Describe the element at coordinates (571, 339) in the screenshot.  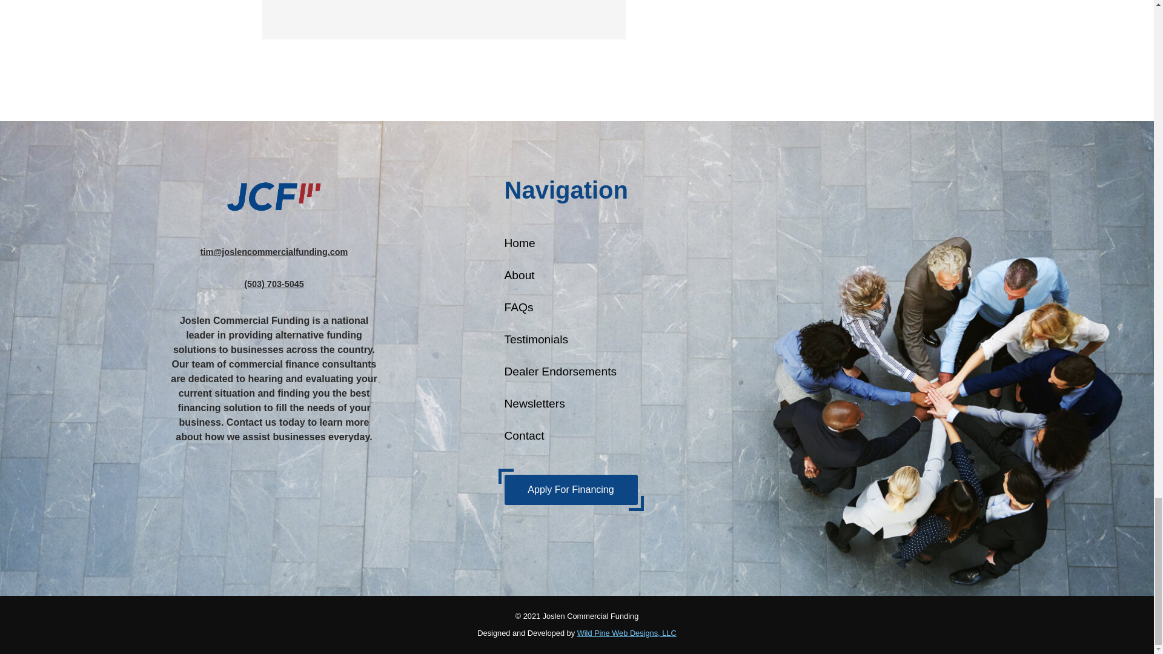
I see `Testimonials` at that location.